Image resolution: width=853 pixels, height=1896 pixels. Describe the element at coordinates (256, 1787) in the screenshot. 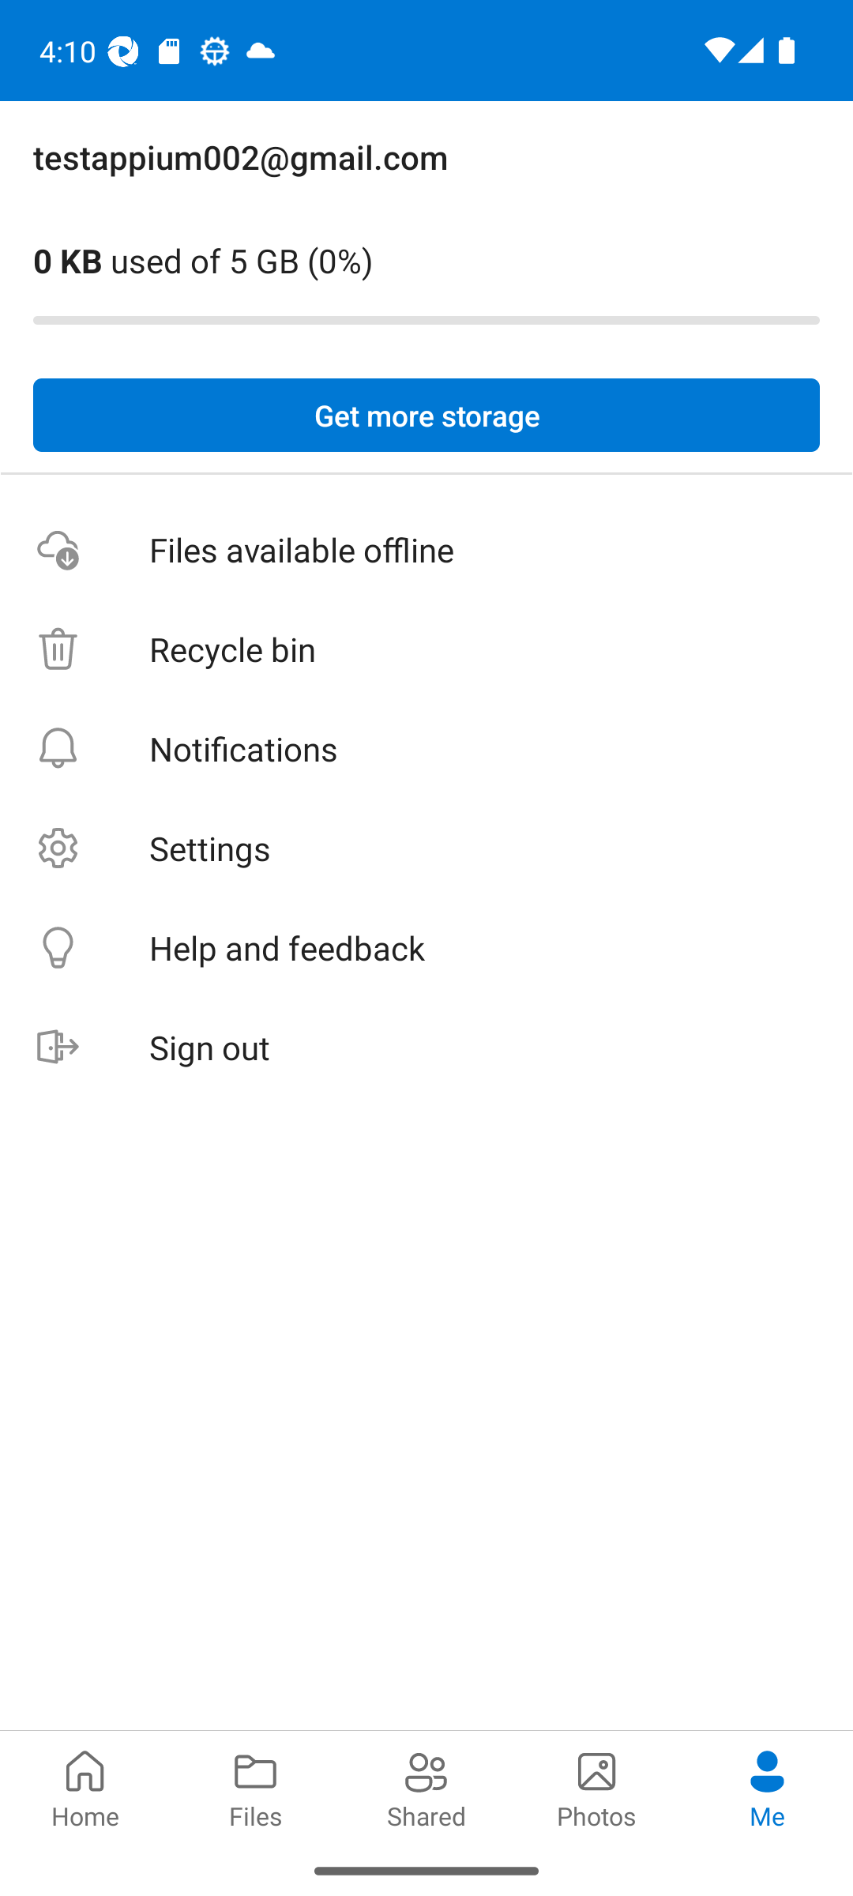

I see `Files pivot Files` at that location.